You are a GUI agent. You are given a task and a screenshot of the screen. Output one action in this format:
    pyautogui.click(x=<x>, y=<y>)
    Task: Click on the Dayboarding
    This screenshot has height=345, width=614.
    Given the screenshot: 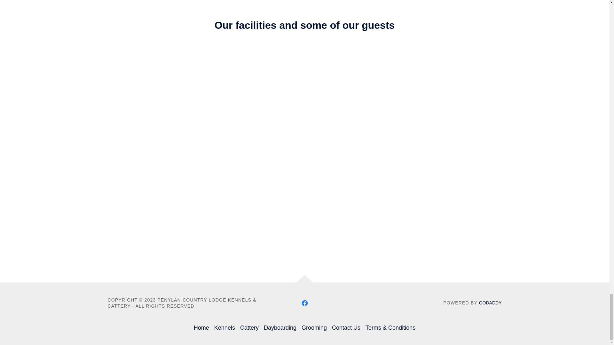 What is the action you would take?
    pyautogui.click(x=280, y=328)
    